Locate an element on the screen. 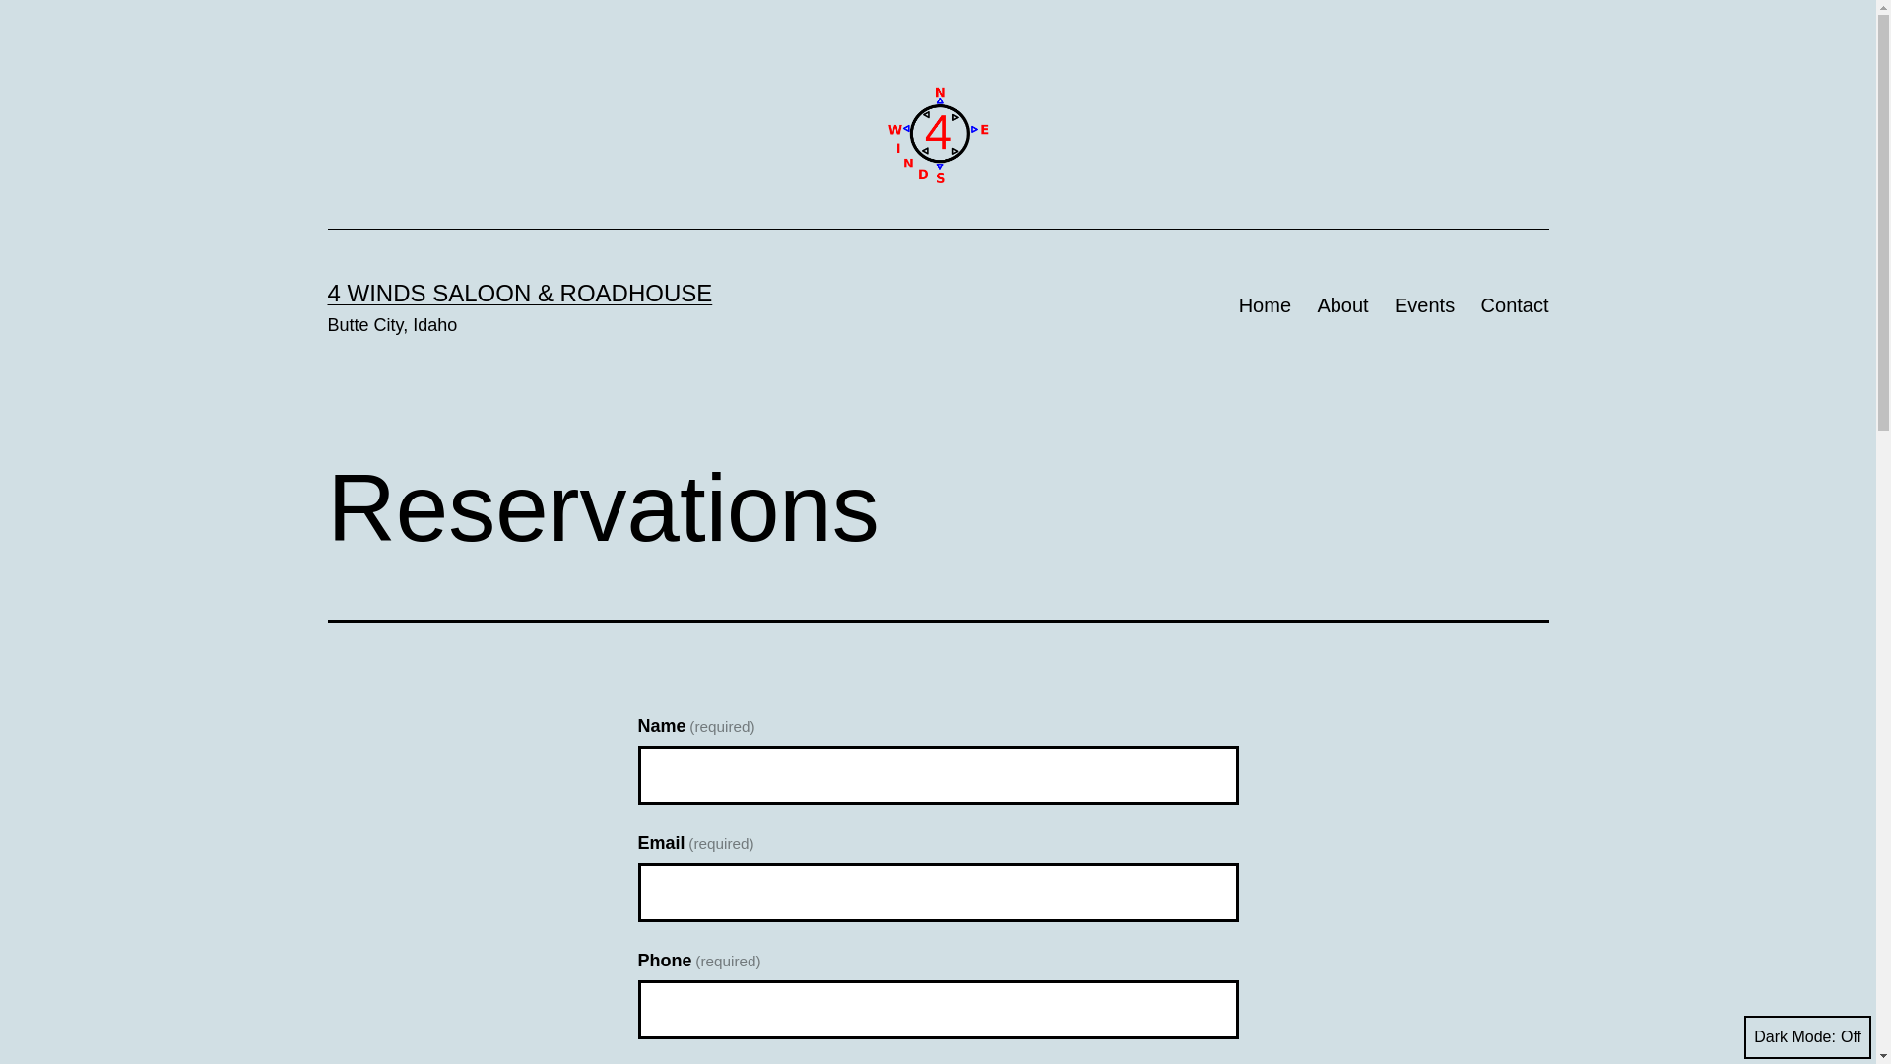  4 WINDS SALOON & ROADHOUSE is located at coordinates (520, 294).